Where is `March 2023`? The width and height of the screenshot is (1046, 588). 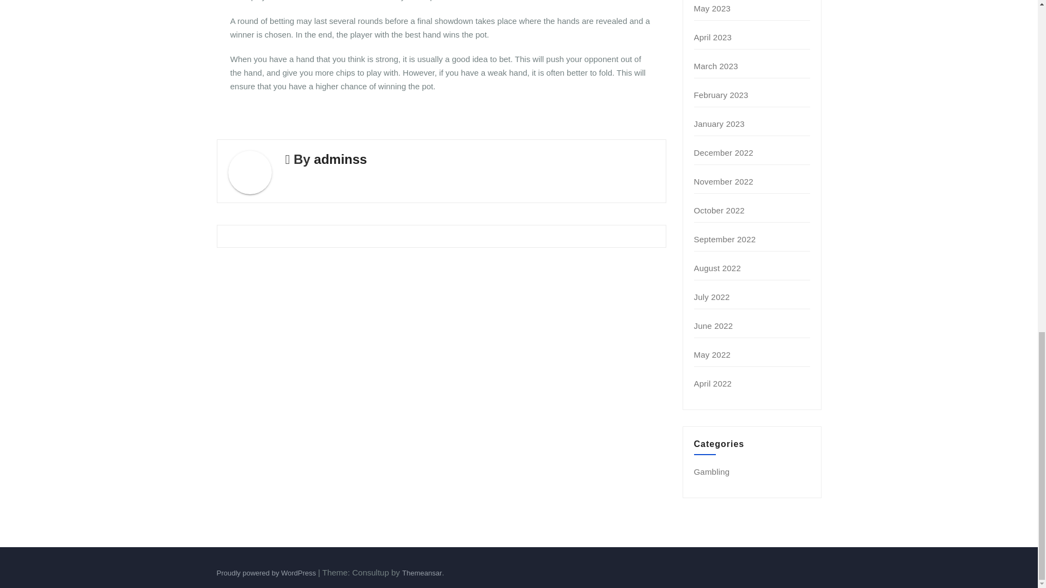
March 2023 is located at coordinates (716, 66).